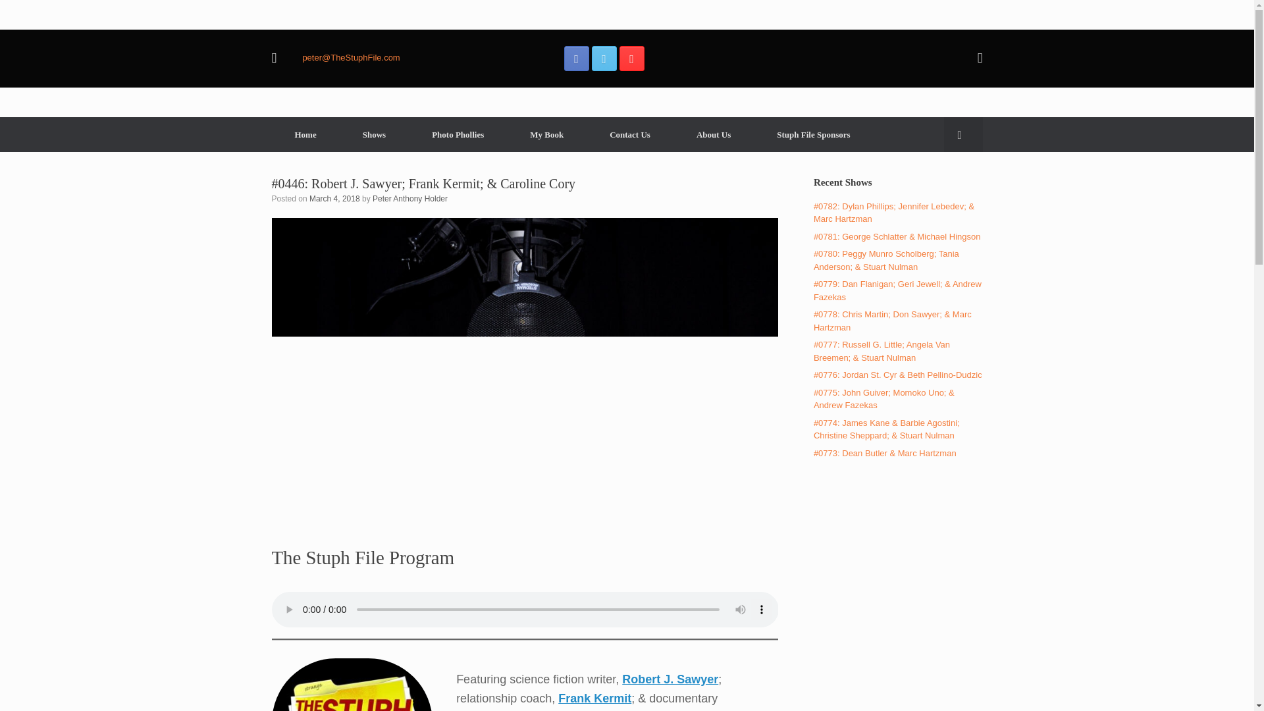 This screenshot has width=1264, height=711. What do you see at coordinates (334, 198) in the screenshot?
I see `March 4, 2018` at bounding box center [334, 198].